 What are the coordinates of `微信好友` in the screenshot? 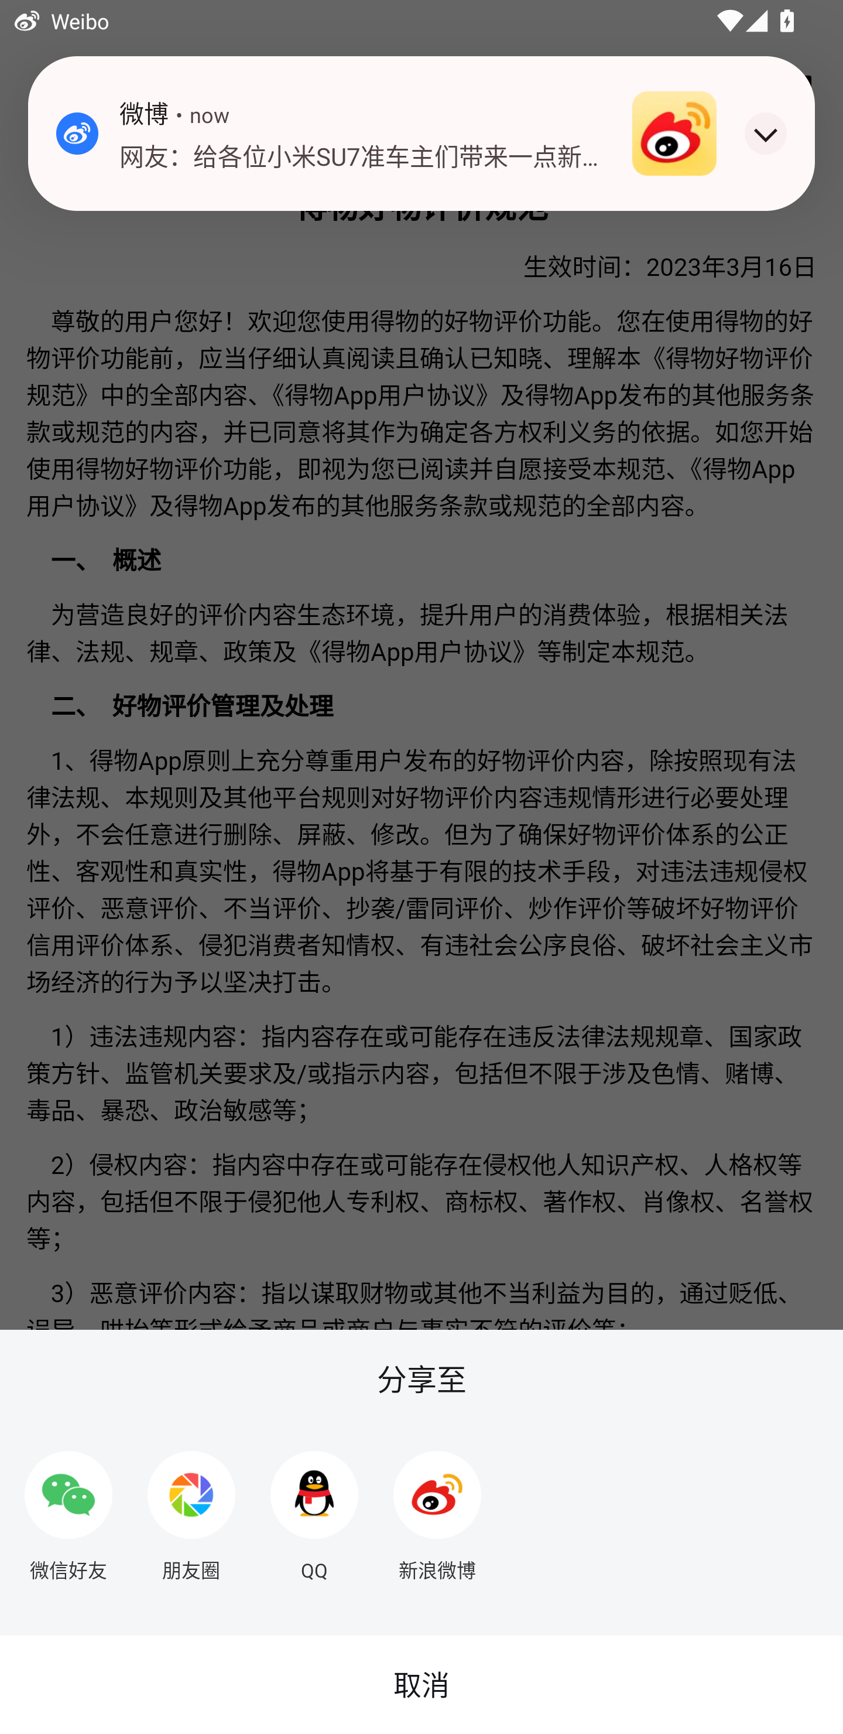 It's located at (68, 1508).